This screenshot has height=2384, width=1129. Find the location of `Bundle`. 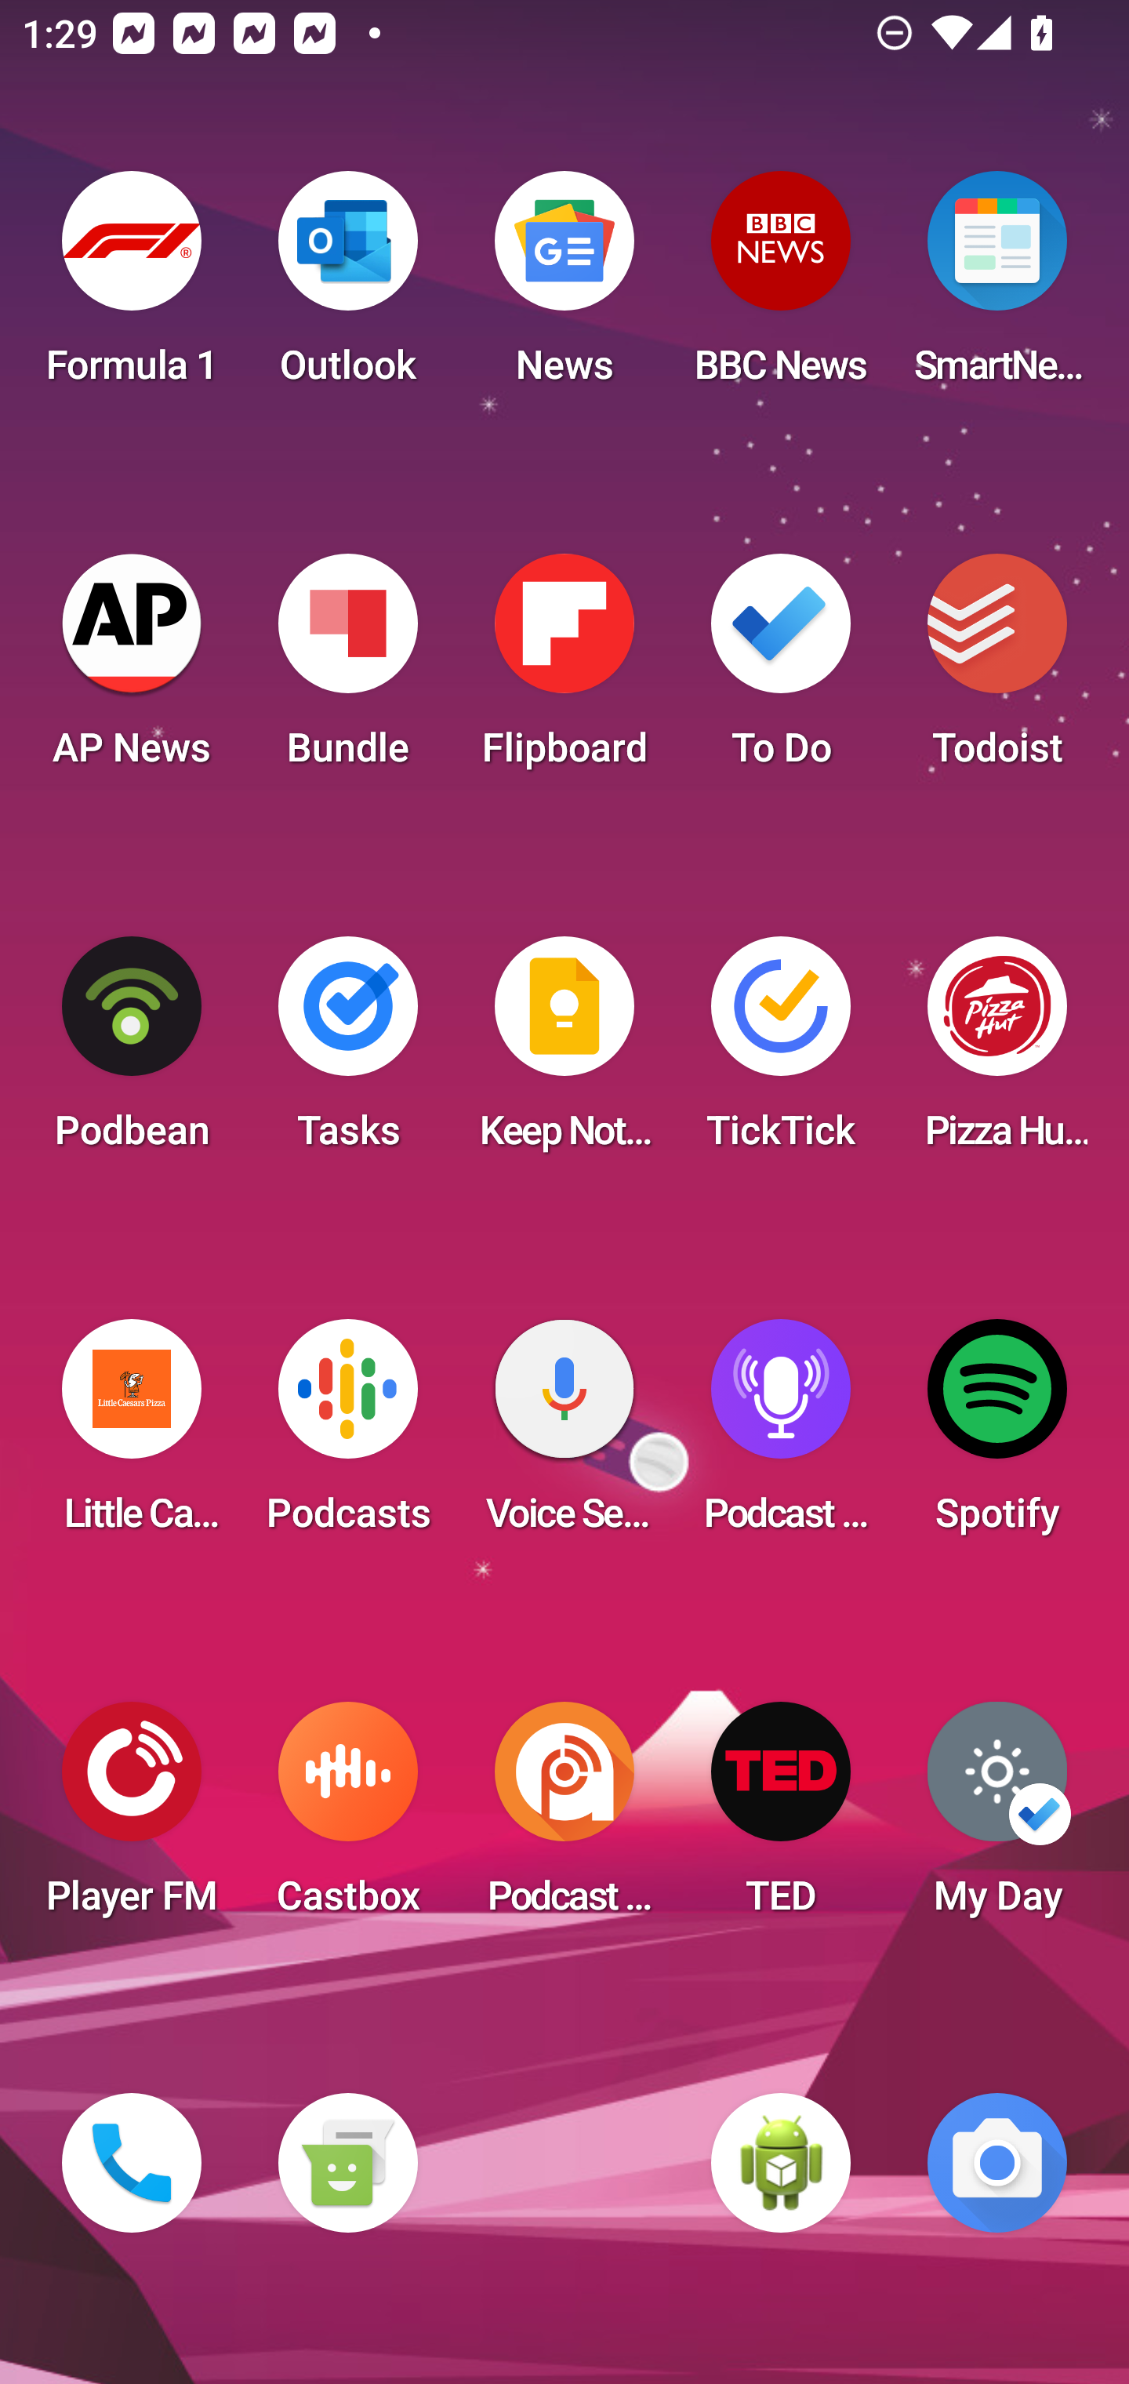

Bundle is located at coordinates (347, 670).